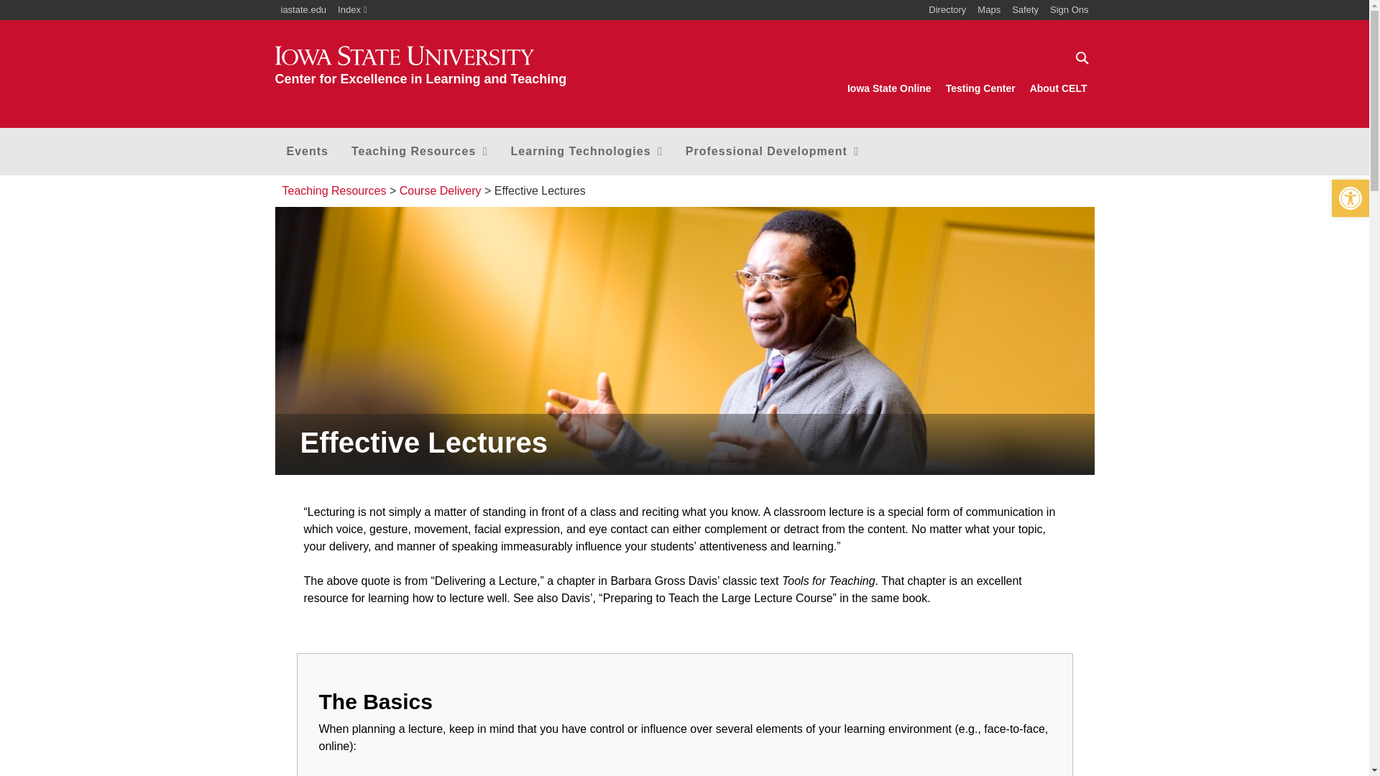 The width and height of the screenshot is (1380, 776). I want to click on Search, so click(1082, 57).